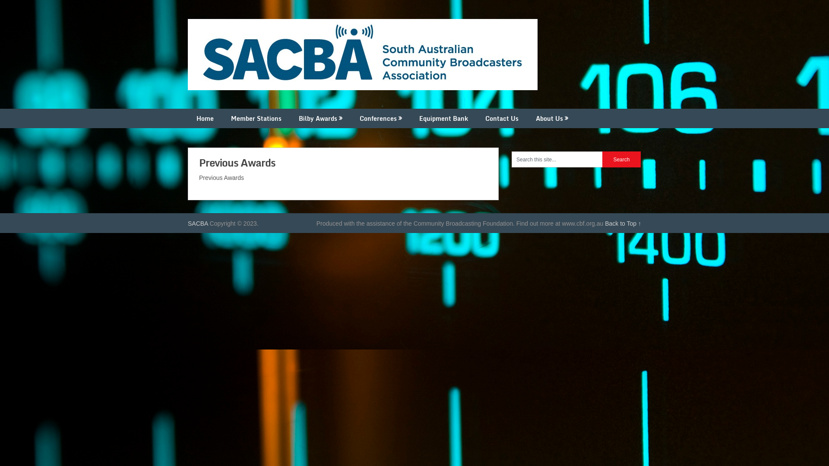 This screenshot has height=466, width=829. Describe the element at coordinates (622, 160) in the screenshot. I see `Search` at that location.